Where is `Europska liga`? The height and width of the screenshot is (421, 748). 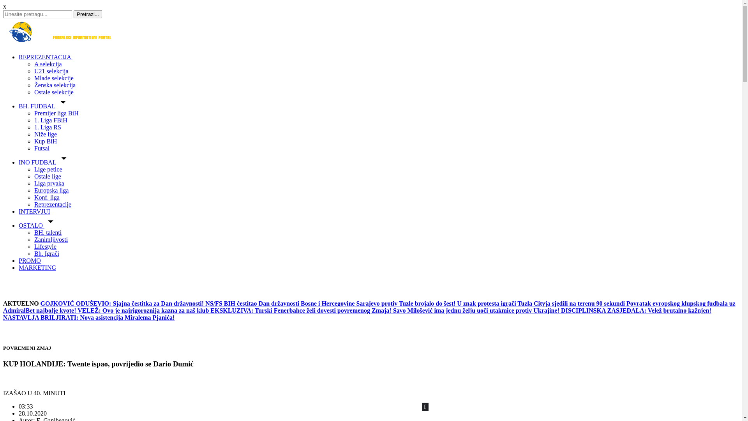
Europska liga is located at coordinates (51, 190).